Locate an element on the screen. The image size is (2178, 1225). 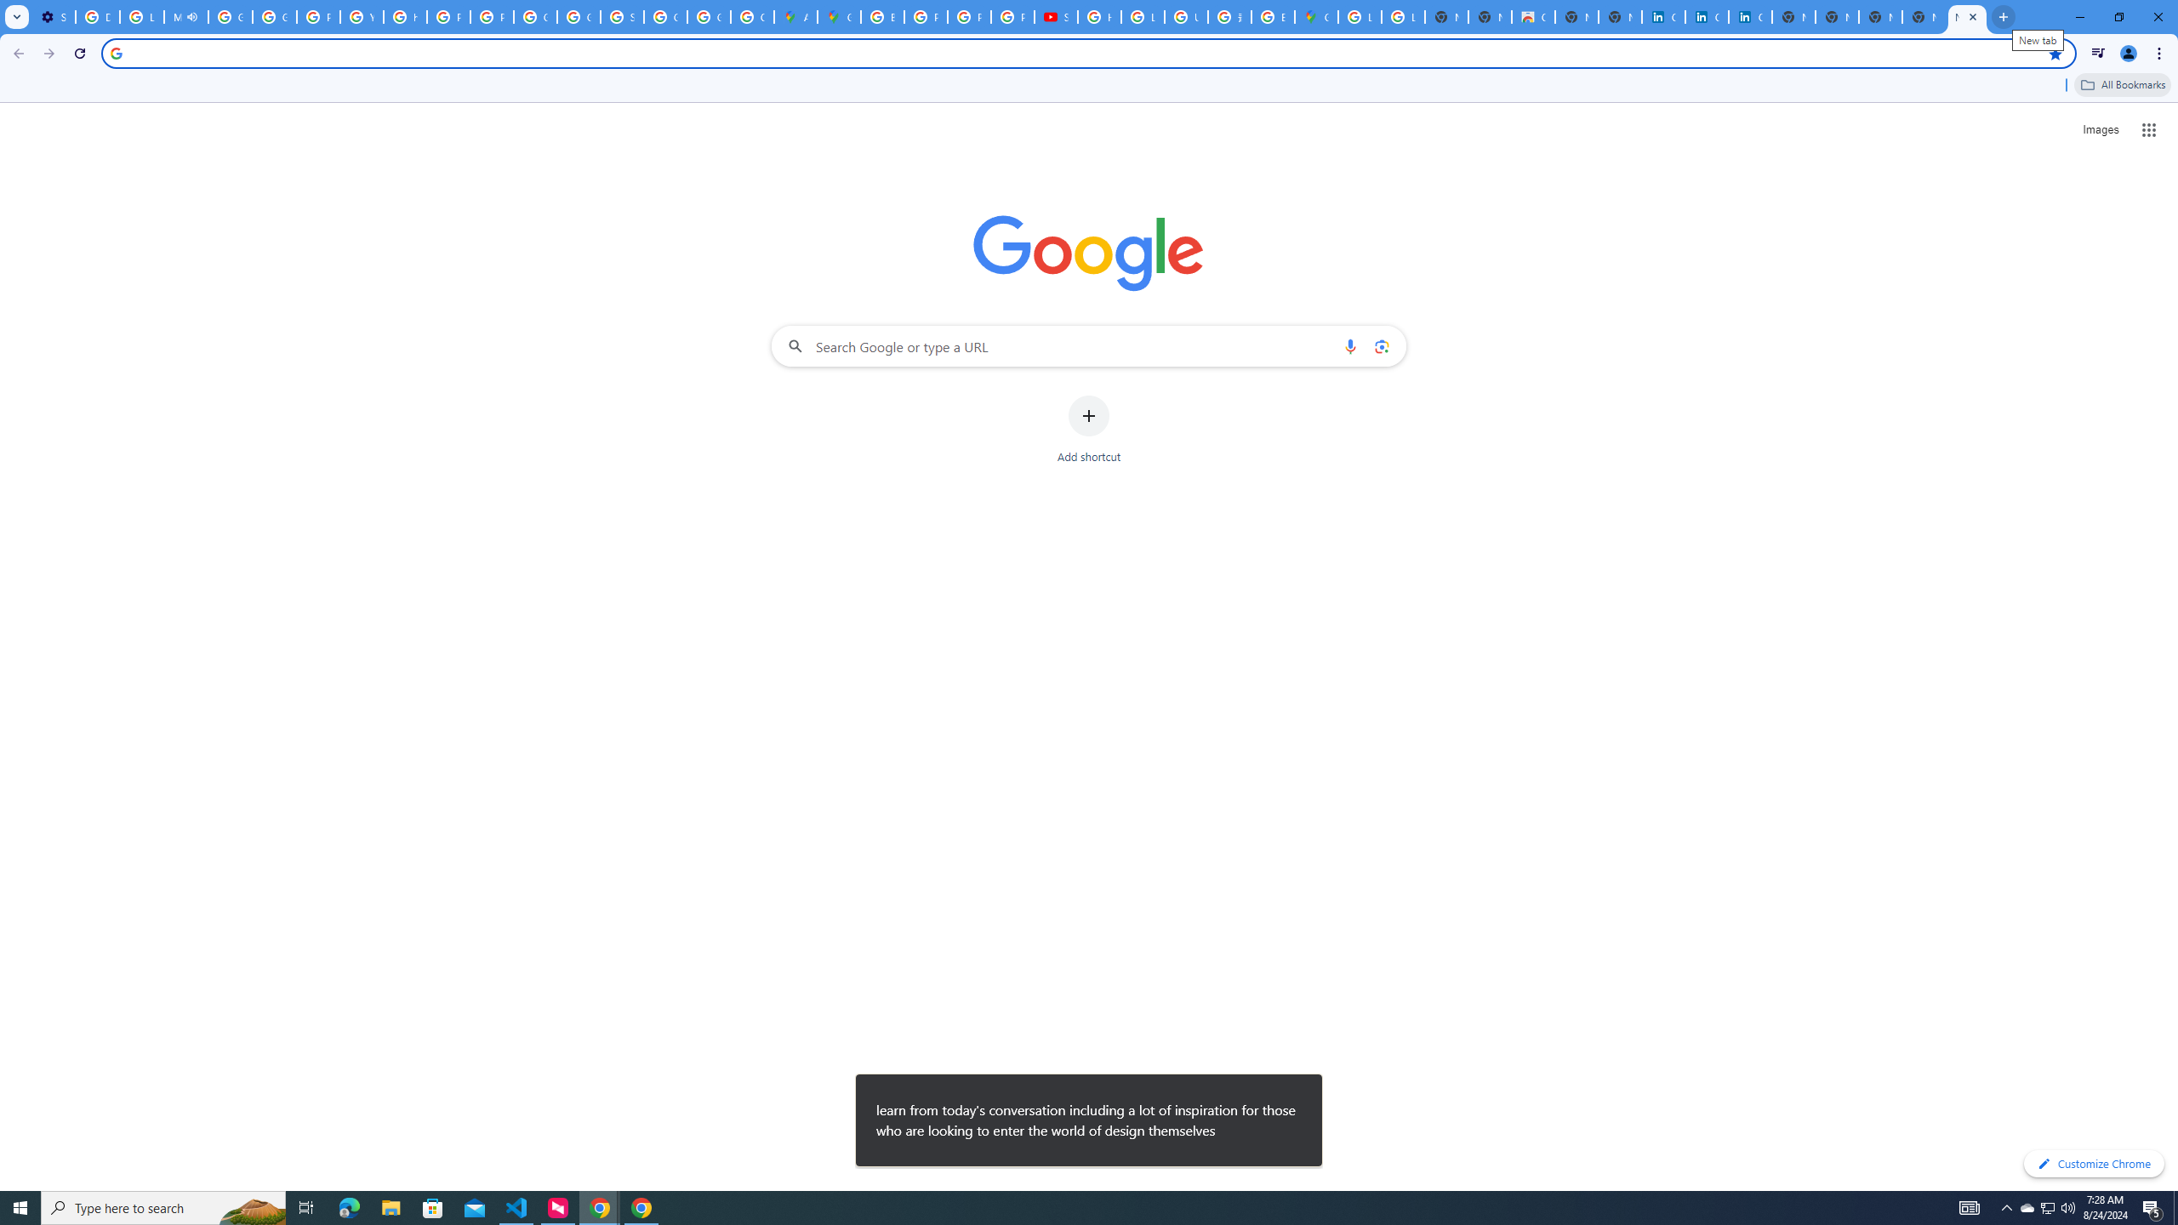
Bookmarks is located at coordinates (1089, 87).